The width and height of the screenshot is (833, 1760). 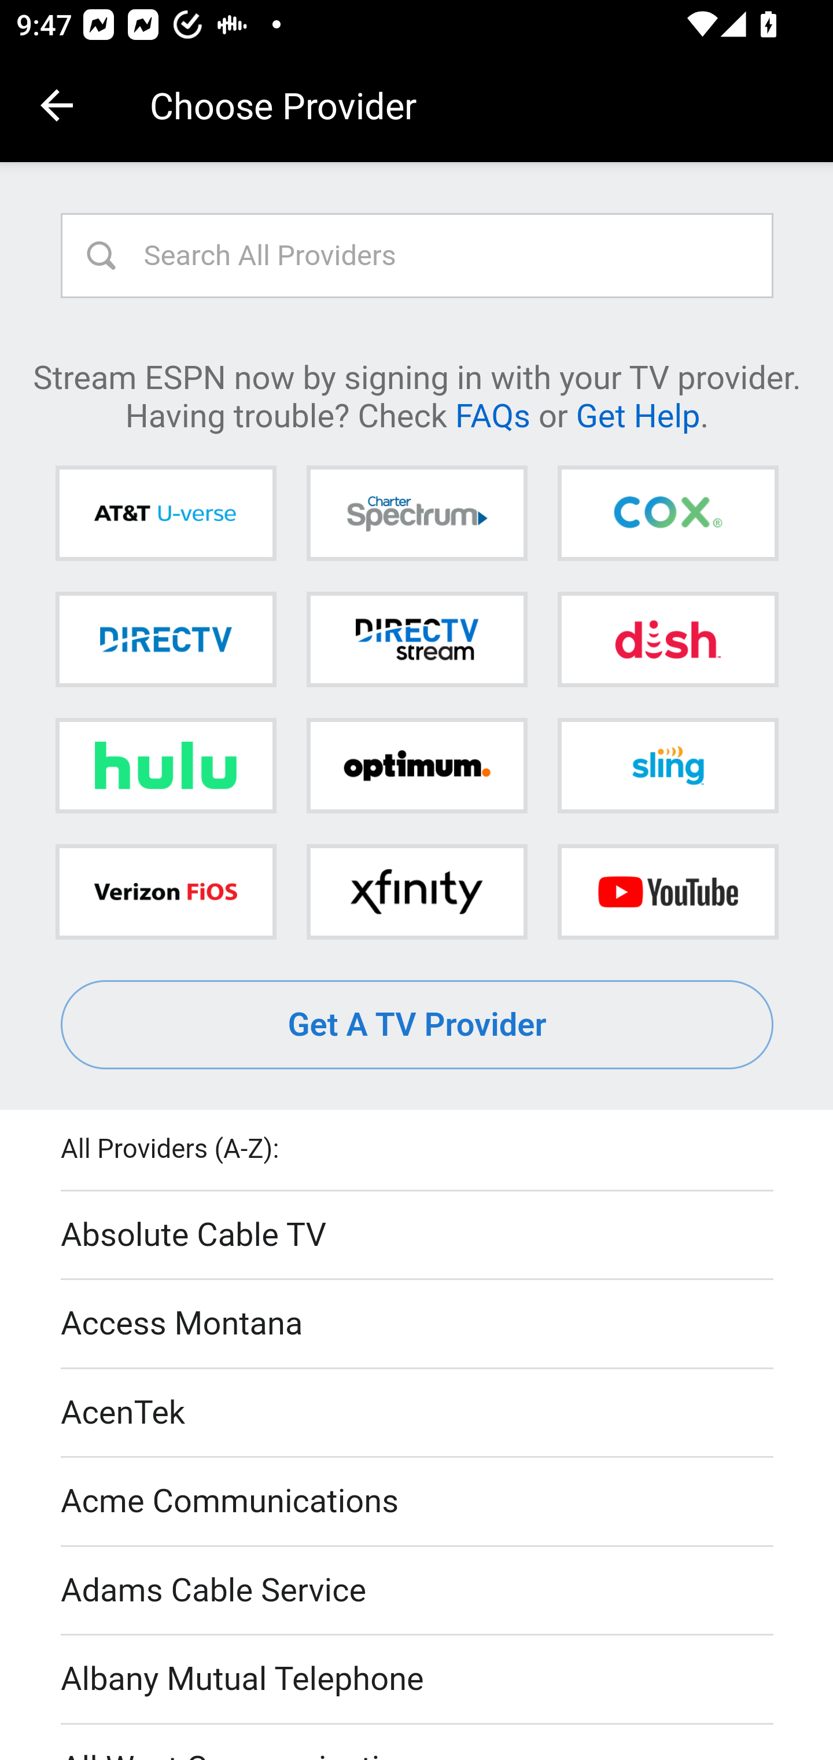 I want to click on Xfinity, so click(x=417, y=892).